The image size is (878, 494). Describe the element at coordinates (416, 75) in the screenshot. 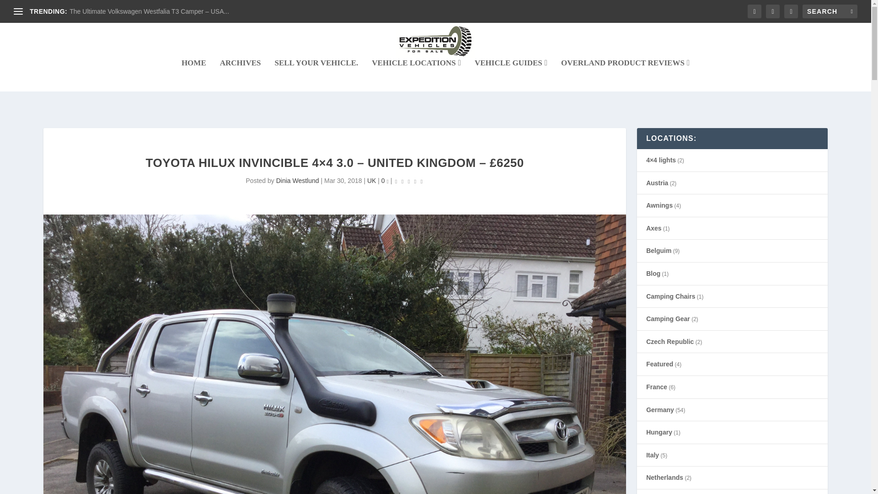

I see `VEHICLE LOCATIONS` at that location.